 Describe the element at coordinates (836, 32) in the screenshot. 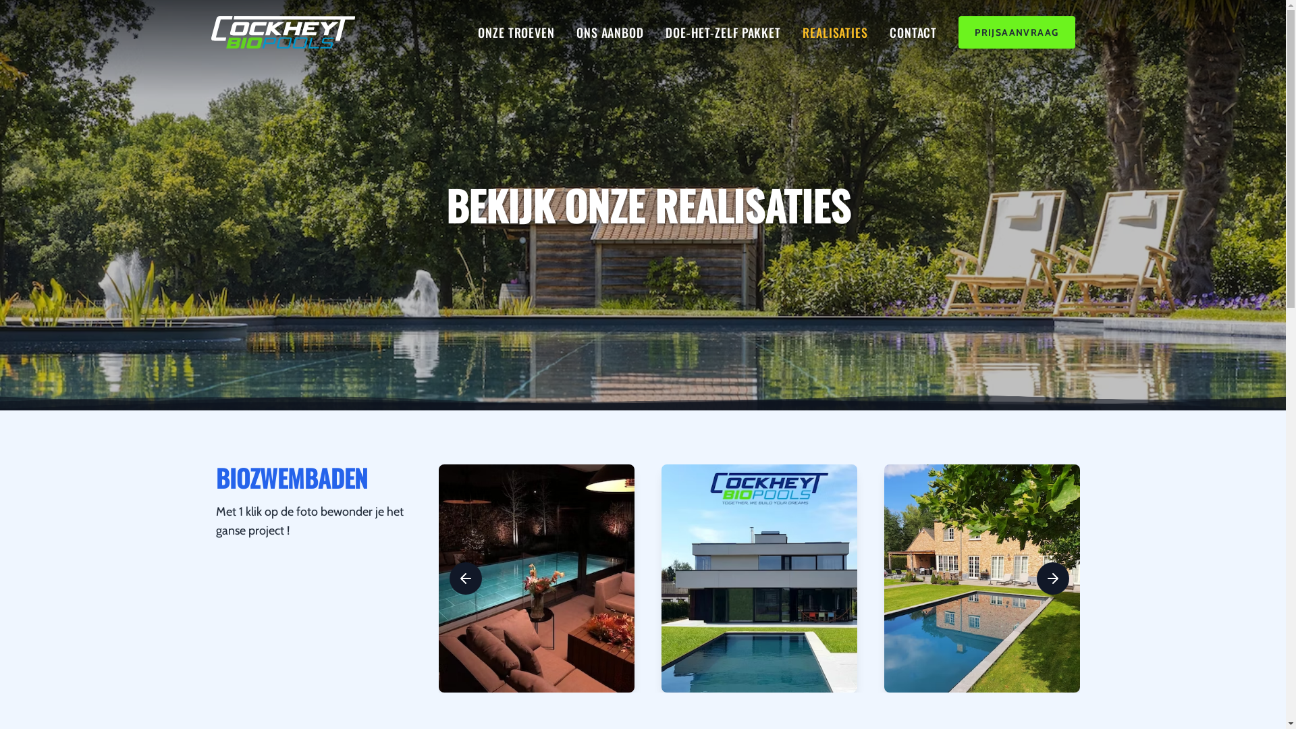

I see `REALISATIES` at that location.